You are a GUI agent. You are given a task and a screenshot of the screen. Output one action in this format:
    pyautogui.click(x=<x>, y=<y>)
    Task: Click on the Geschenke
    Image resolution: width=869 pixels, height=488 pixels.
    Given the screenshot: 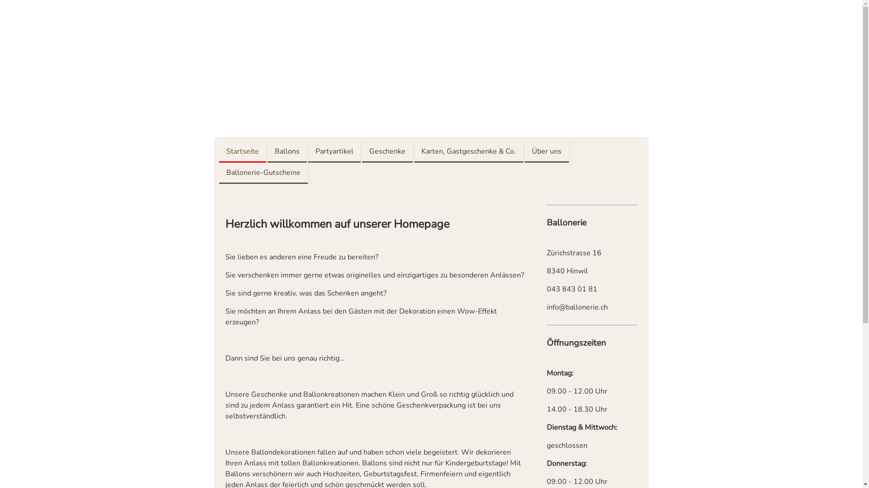 What is the action you would take?
    pyautogui.click(x=387, y=152)
    